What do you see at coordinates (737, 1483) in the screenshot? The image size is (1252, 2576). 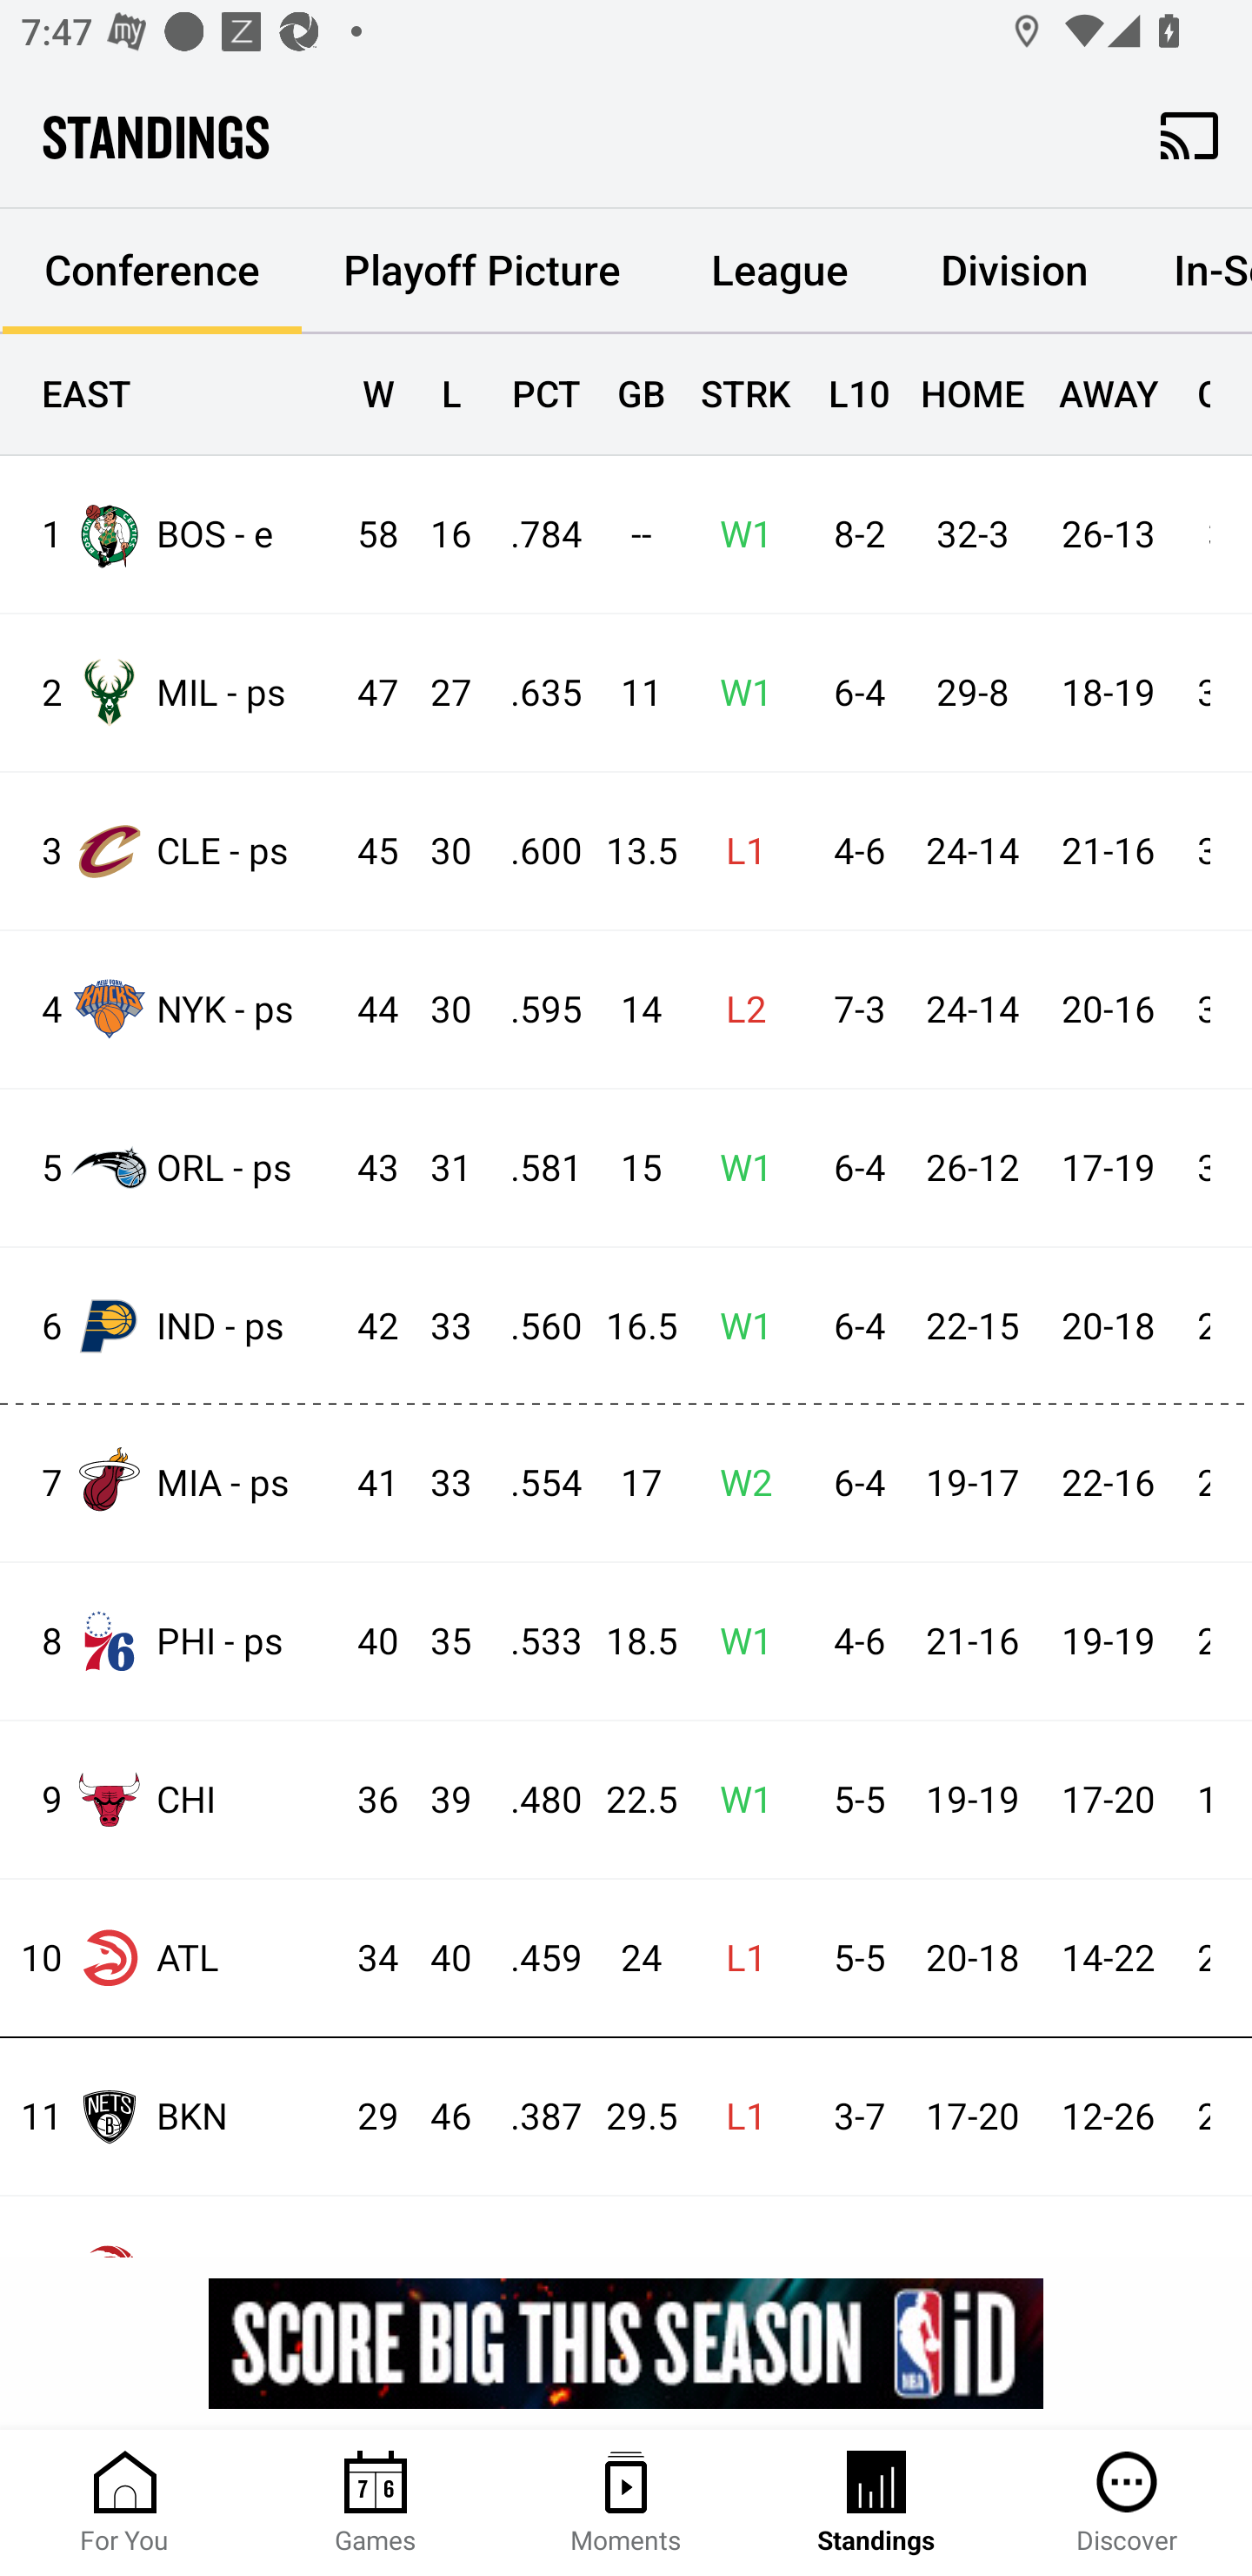 I see `W2` at bounding box center [737, 1483].